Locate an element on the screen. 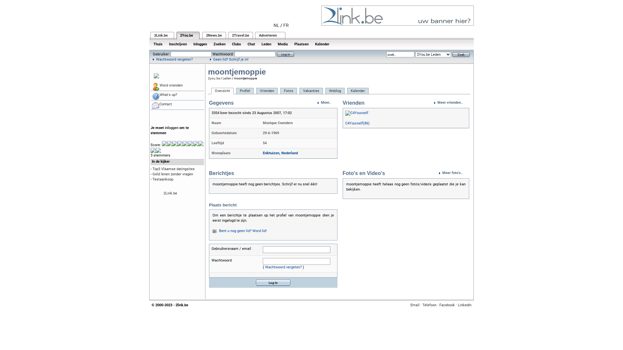 The height and width of the screenshot is (350, 623). Leden is located at coordinates (266, 44).